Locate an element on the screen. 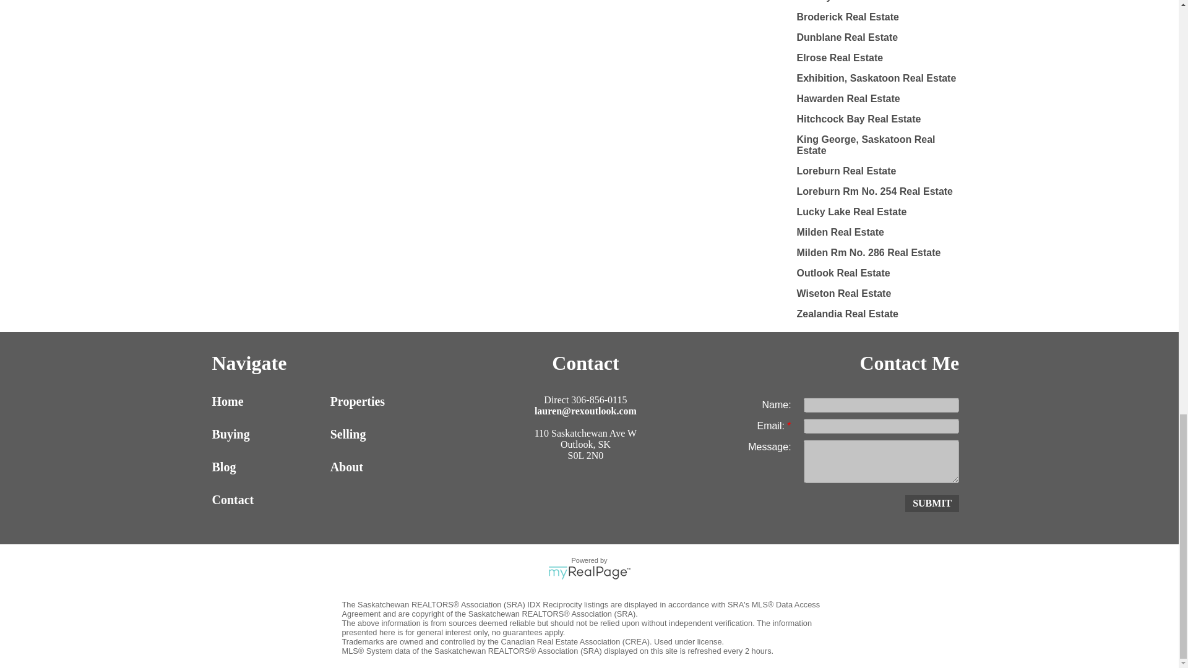 Image resolution: width=1188 pixels, height=668 pixels. Contact is located at coordinates (267, 500).